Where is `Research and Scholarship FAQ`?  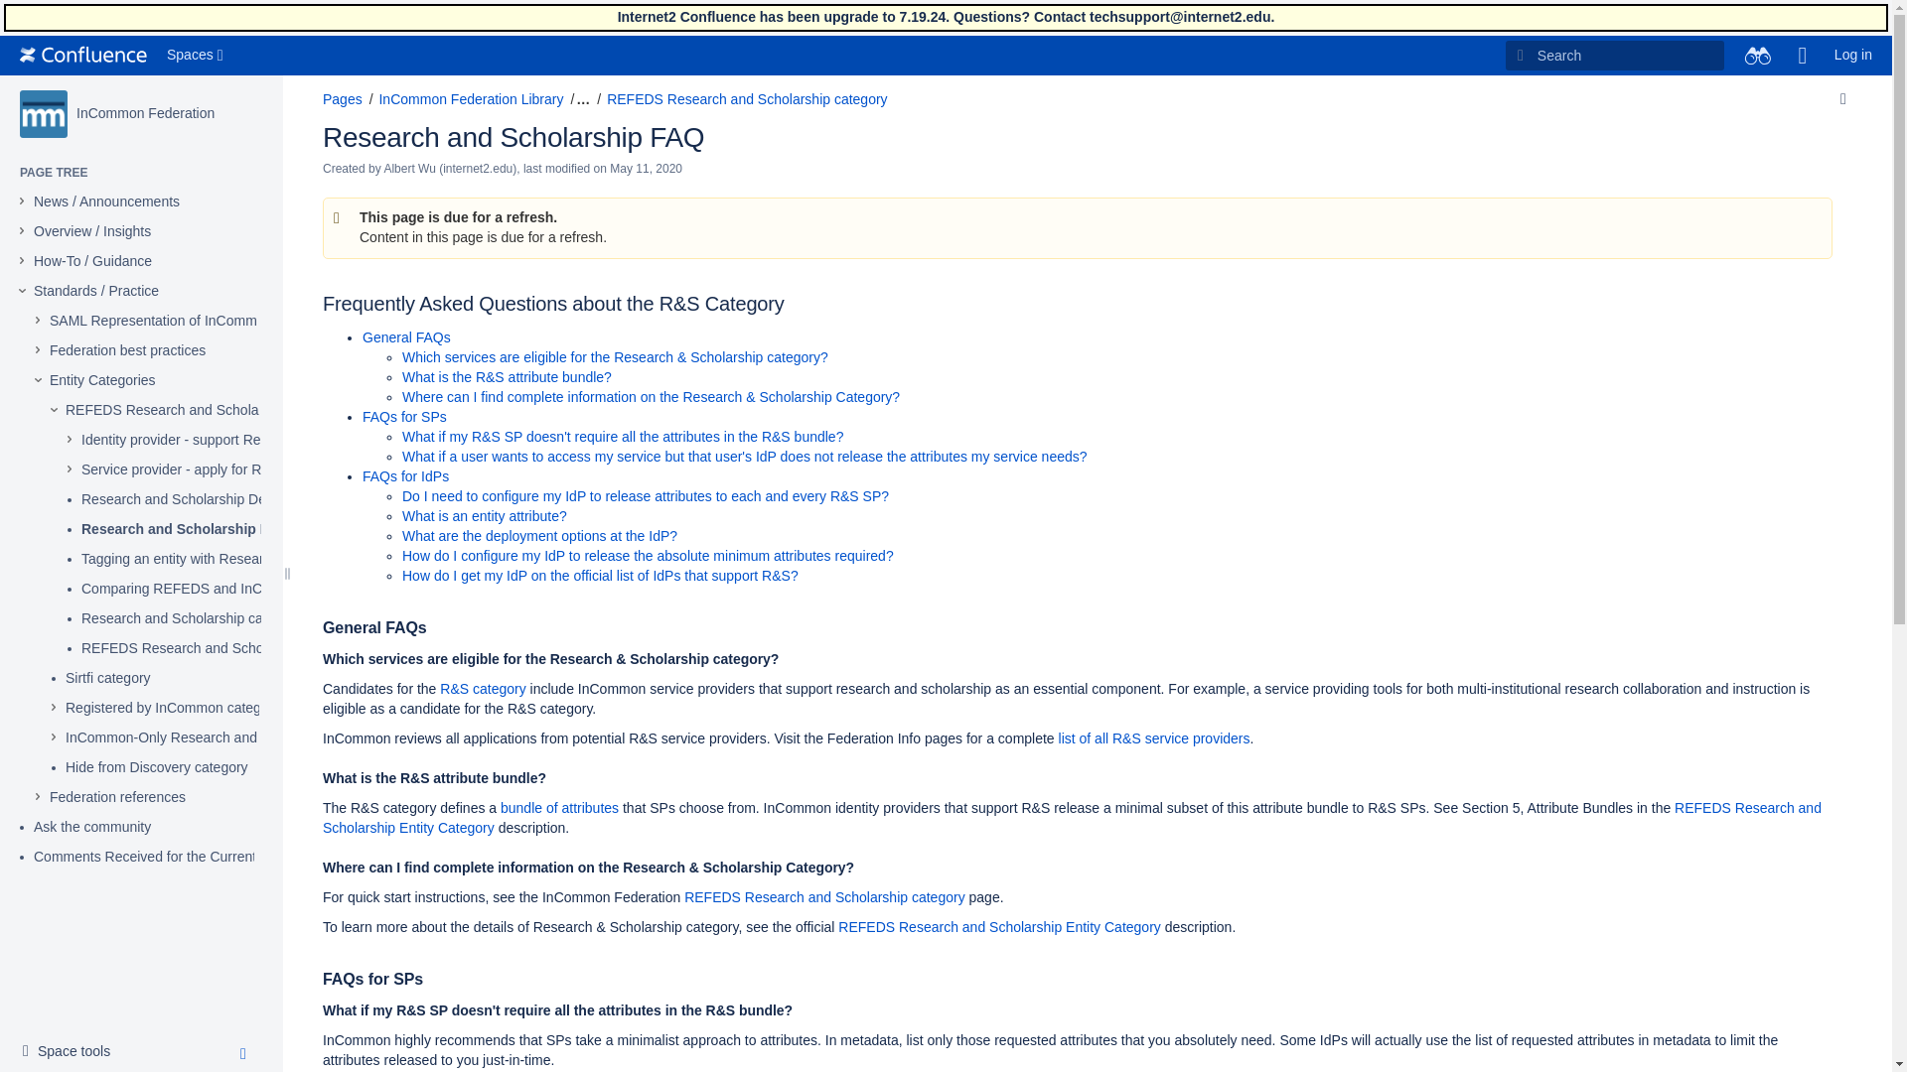
Research and Scholarship FAQ is located at coordinates (185, 530).